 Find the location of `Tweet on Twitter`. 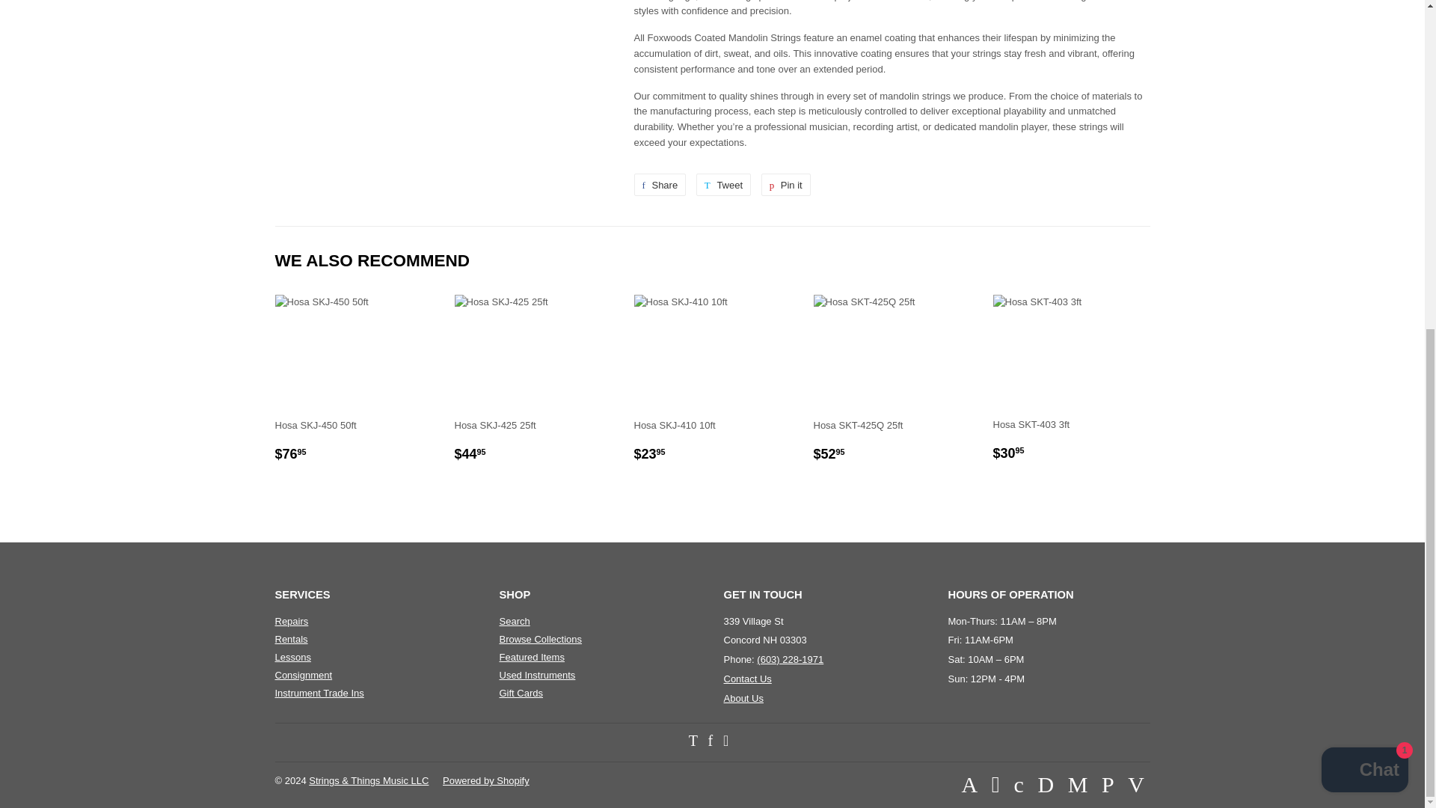

Tweet on Twitter is located at coordinates (724, 185).